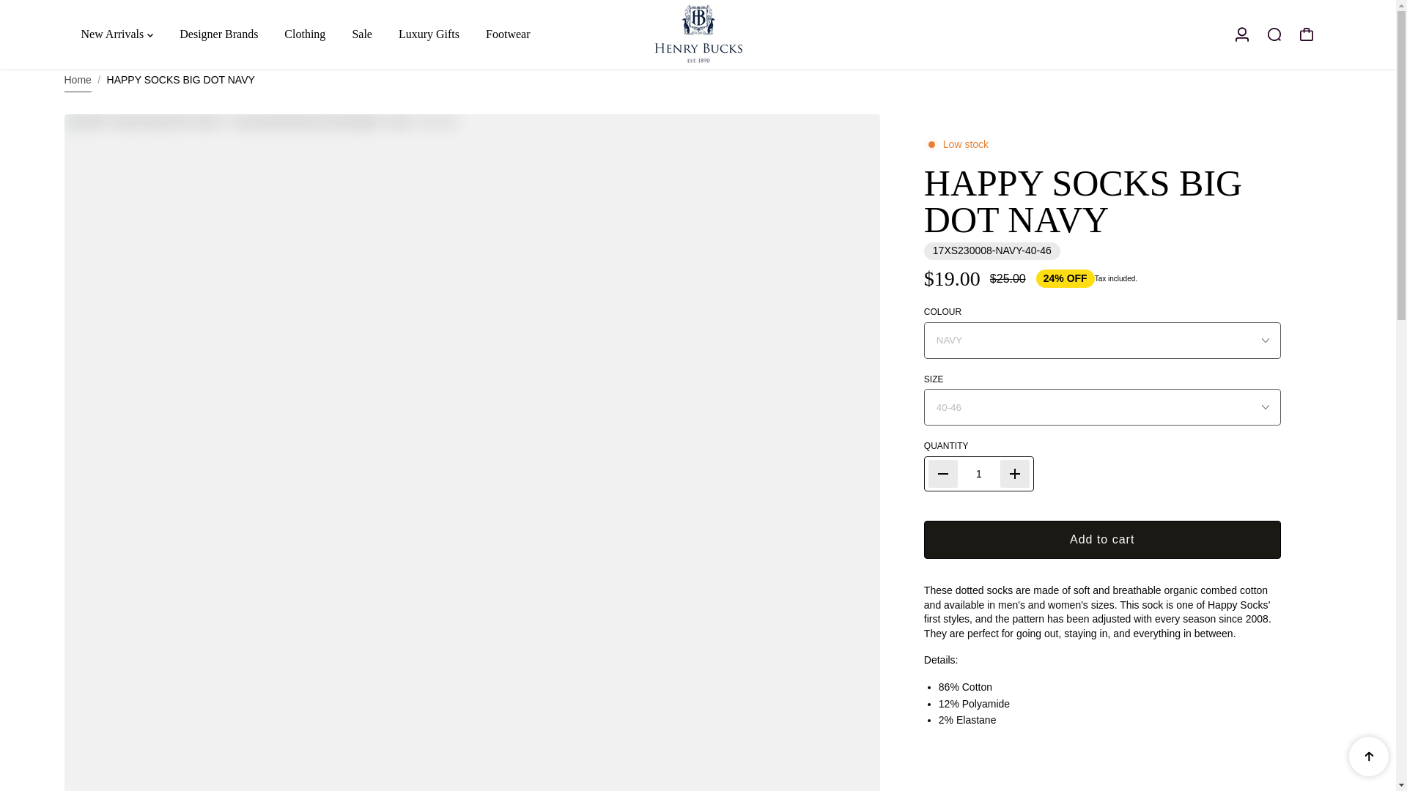  What do you see at coordinates (979, 473) in the screenshot?
I see `1` at bounding box center [979, 473].